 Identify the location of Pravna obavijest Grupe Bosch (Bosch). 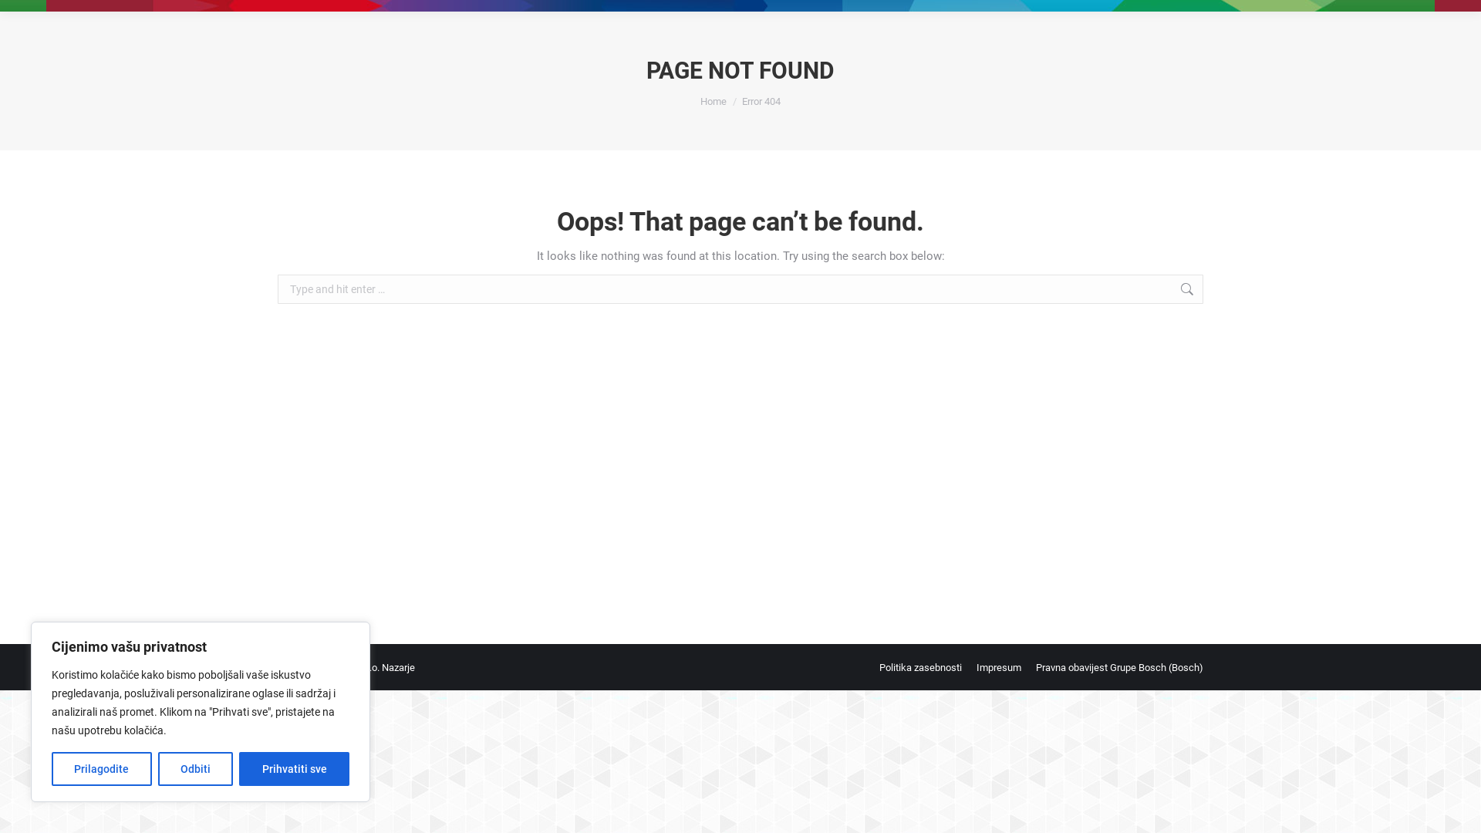
(1120, 668).